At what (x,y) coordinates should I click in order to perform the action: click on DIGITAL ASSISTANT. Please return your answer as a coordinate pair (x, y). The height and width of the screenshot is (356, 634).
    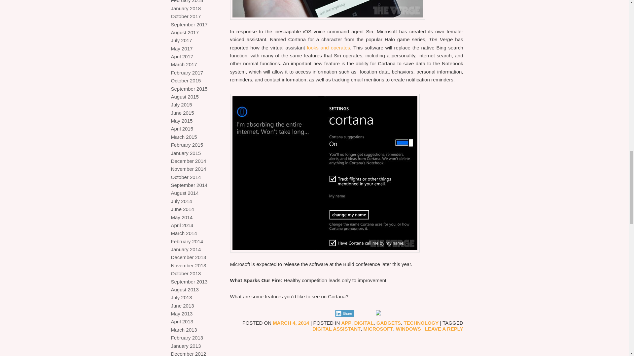
    Looking at the image, I should click on (336, 329).